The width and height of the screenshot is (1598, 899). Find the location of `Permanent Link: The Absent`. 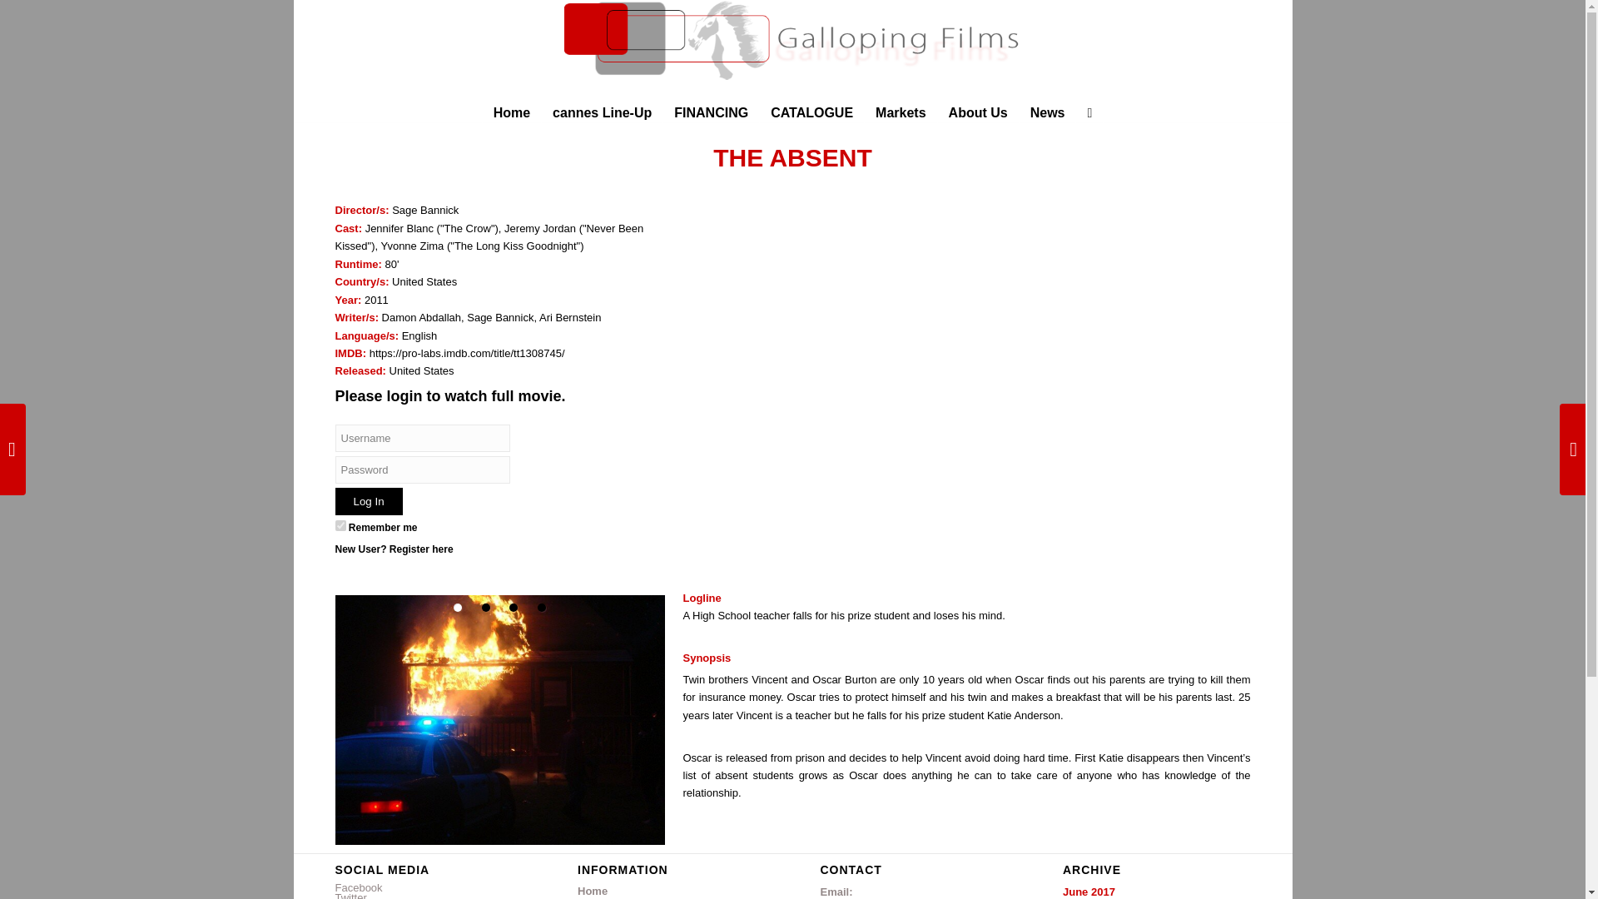

Permanent Link: The Absent is located at coordinates (792, 157).